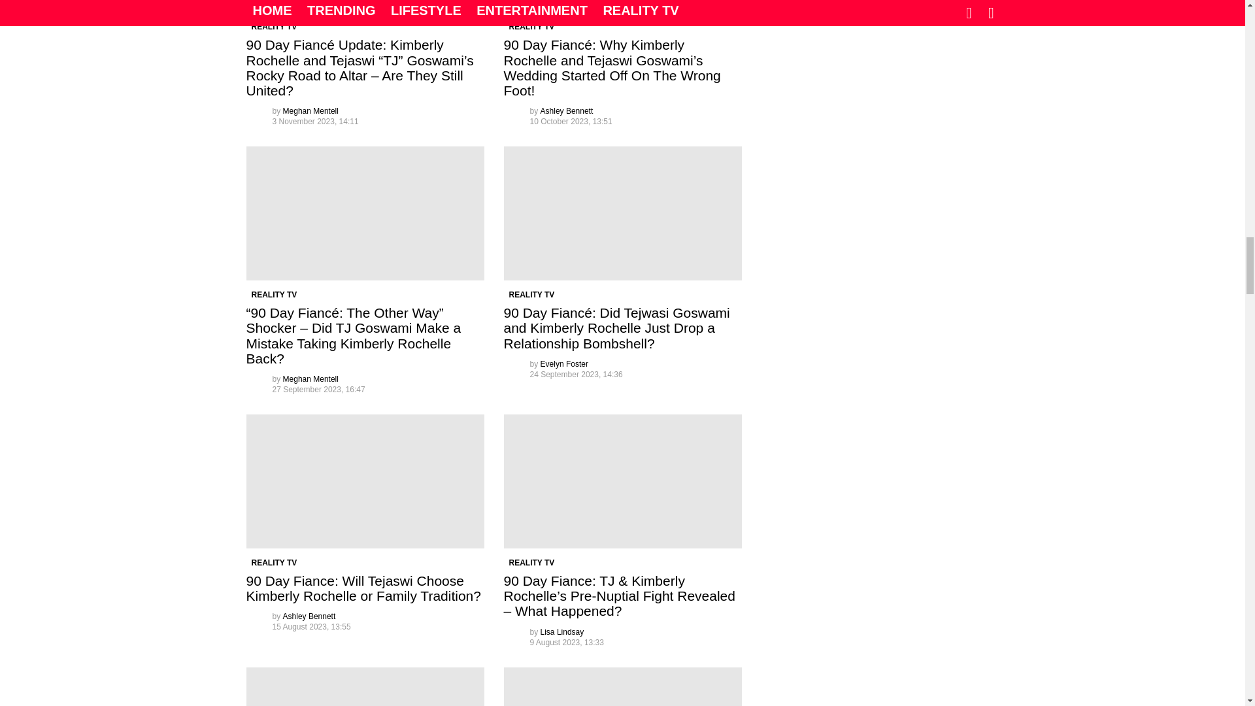  Describe the element at coordinates (311, 111) in the screenshot. I see `Meghan Mentell` at that location.